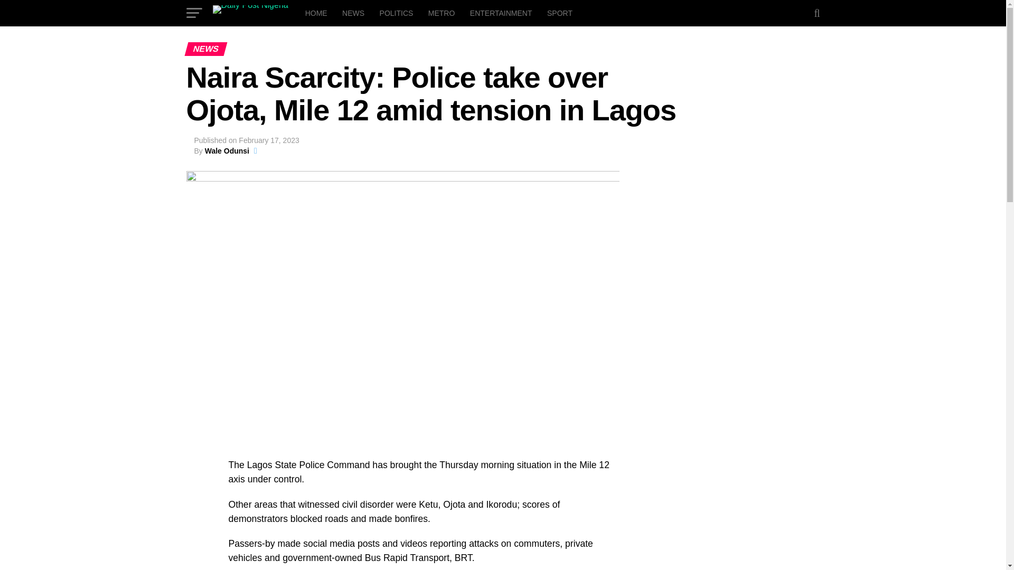 The height and width of the screenshot is (570, 1014). I want to click on Wale Odunsi, so click(227, 150).